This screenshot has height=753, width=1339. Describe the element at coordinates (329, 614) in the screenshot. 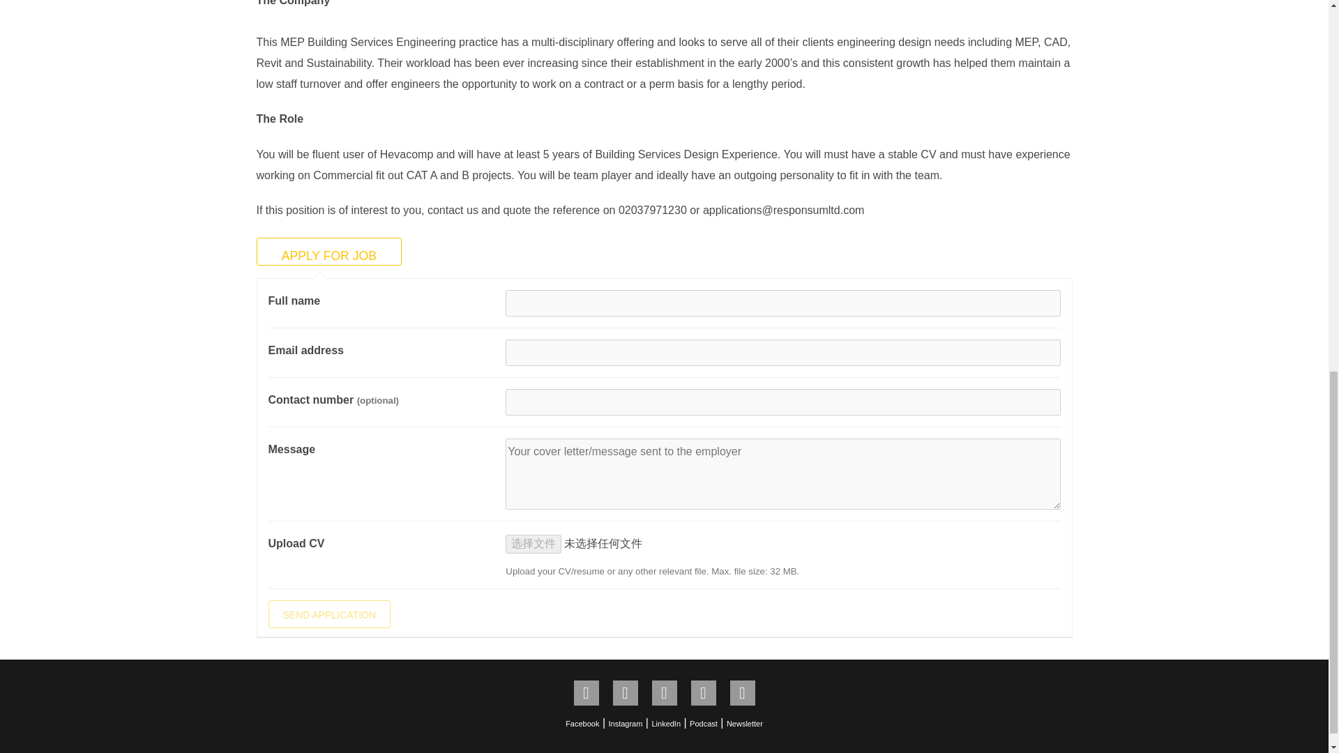

I see `Send application` at that location.